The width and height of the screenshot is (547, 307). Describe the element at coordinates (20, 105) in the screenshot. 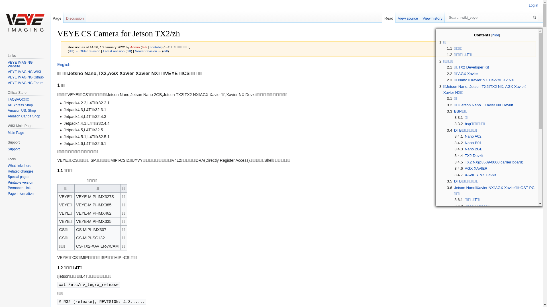

I see `AliExpress Shop` at that location.